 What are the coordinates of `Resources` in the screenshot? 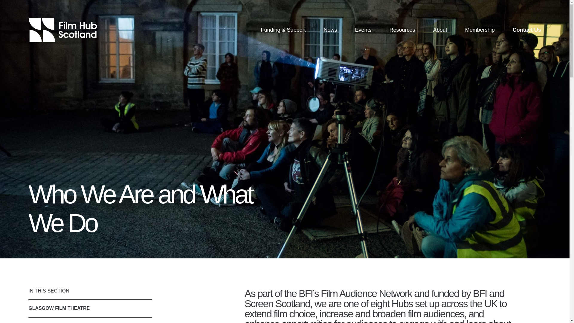 It's located at (402, 30).